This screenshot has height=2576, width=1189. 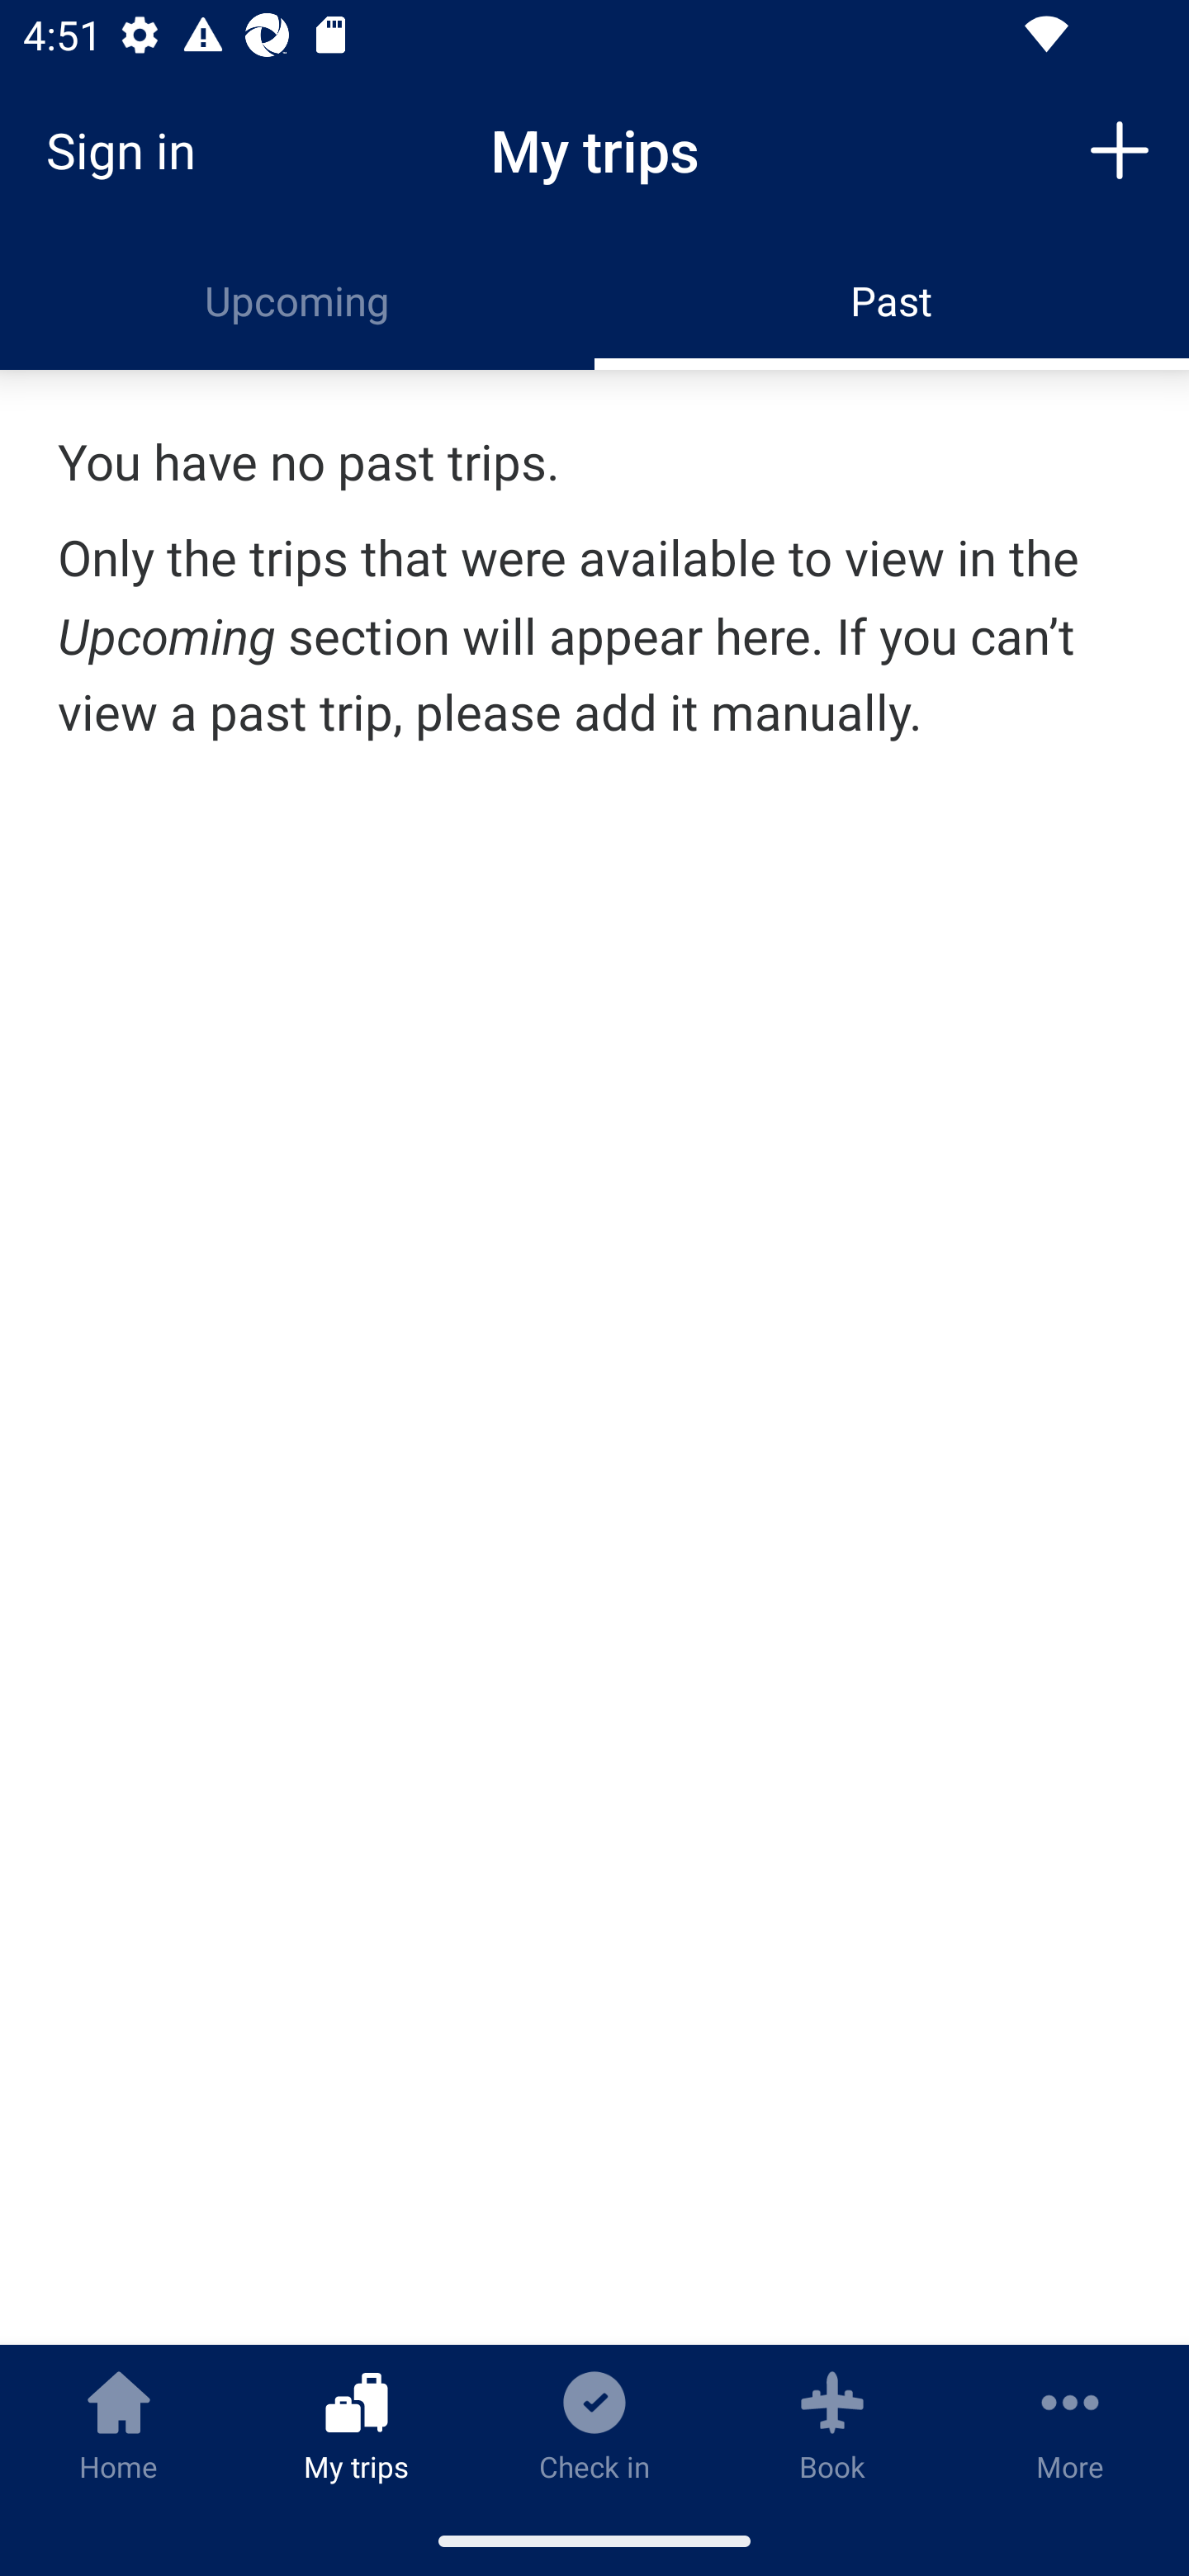 What do you see at coordinates (1070, 2425) in the screenshot?
I see `More` at bounding box center [1070, 2425].